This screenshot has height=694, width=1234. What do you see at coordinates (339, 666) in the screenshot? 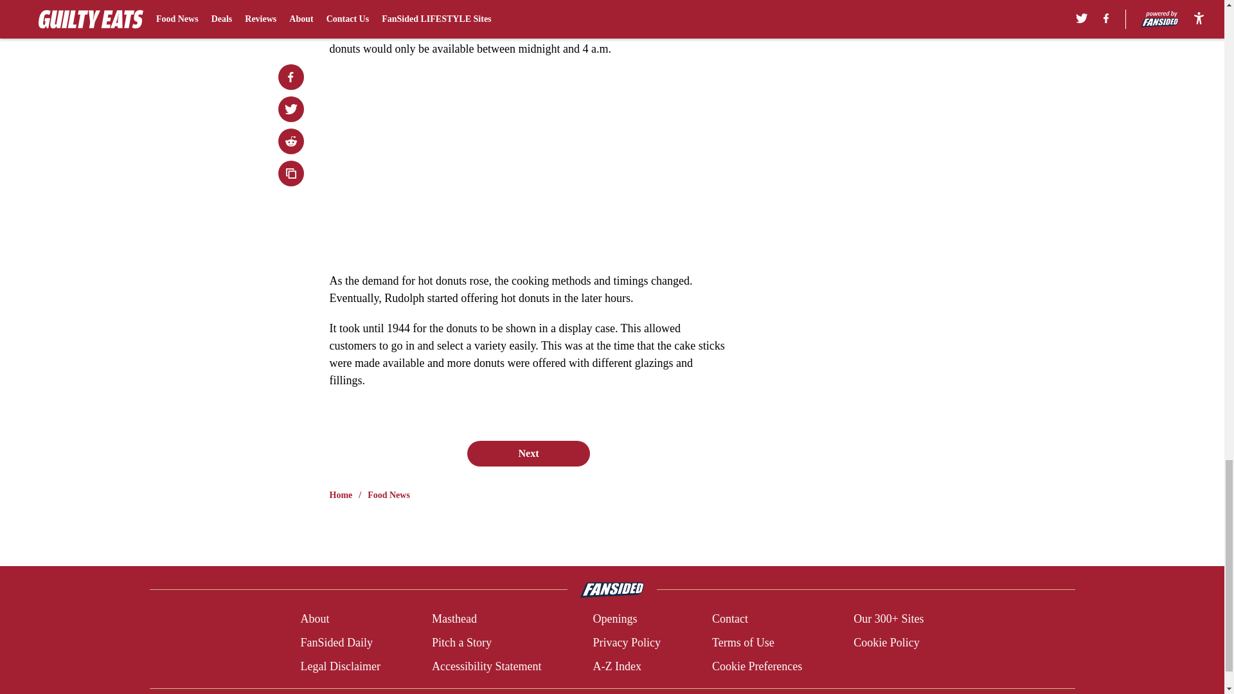
I see `Legal Disclaimer` at bounding box center [339, 666].